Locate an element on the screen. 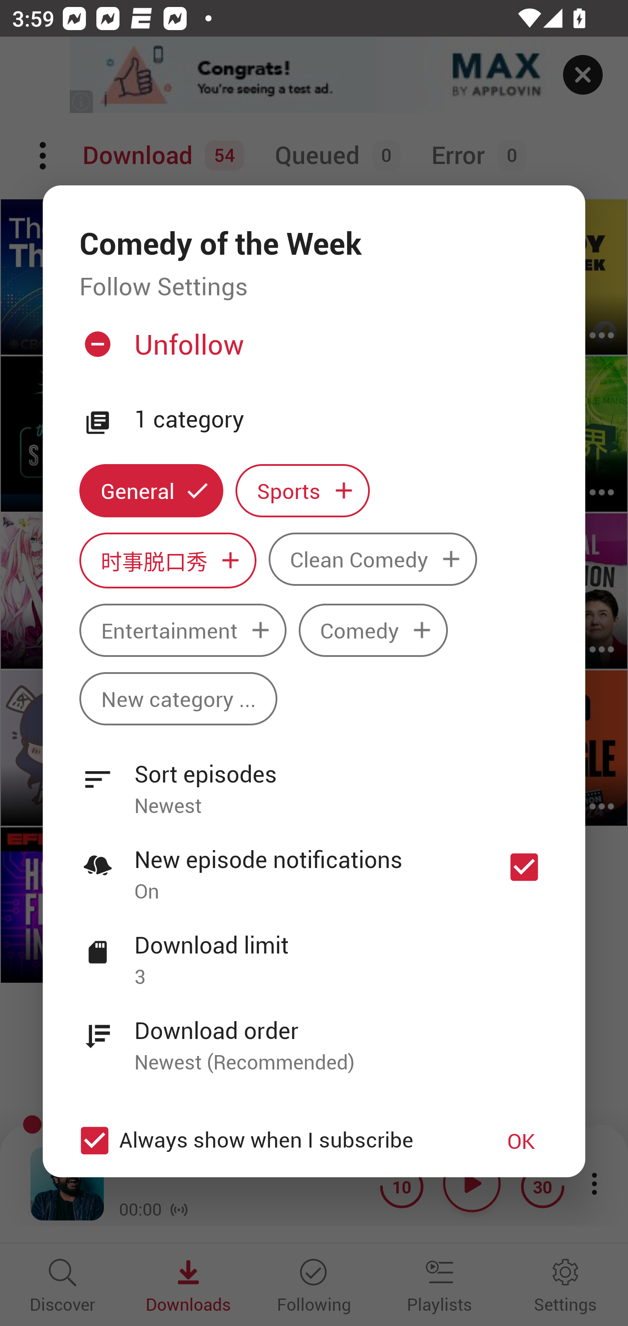  OK is located at coordinates (521, 1141).